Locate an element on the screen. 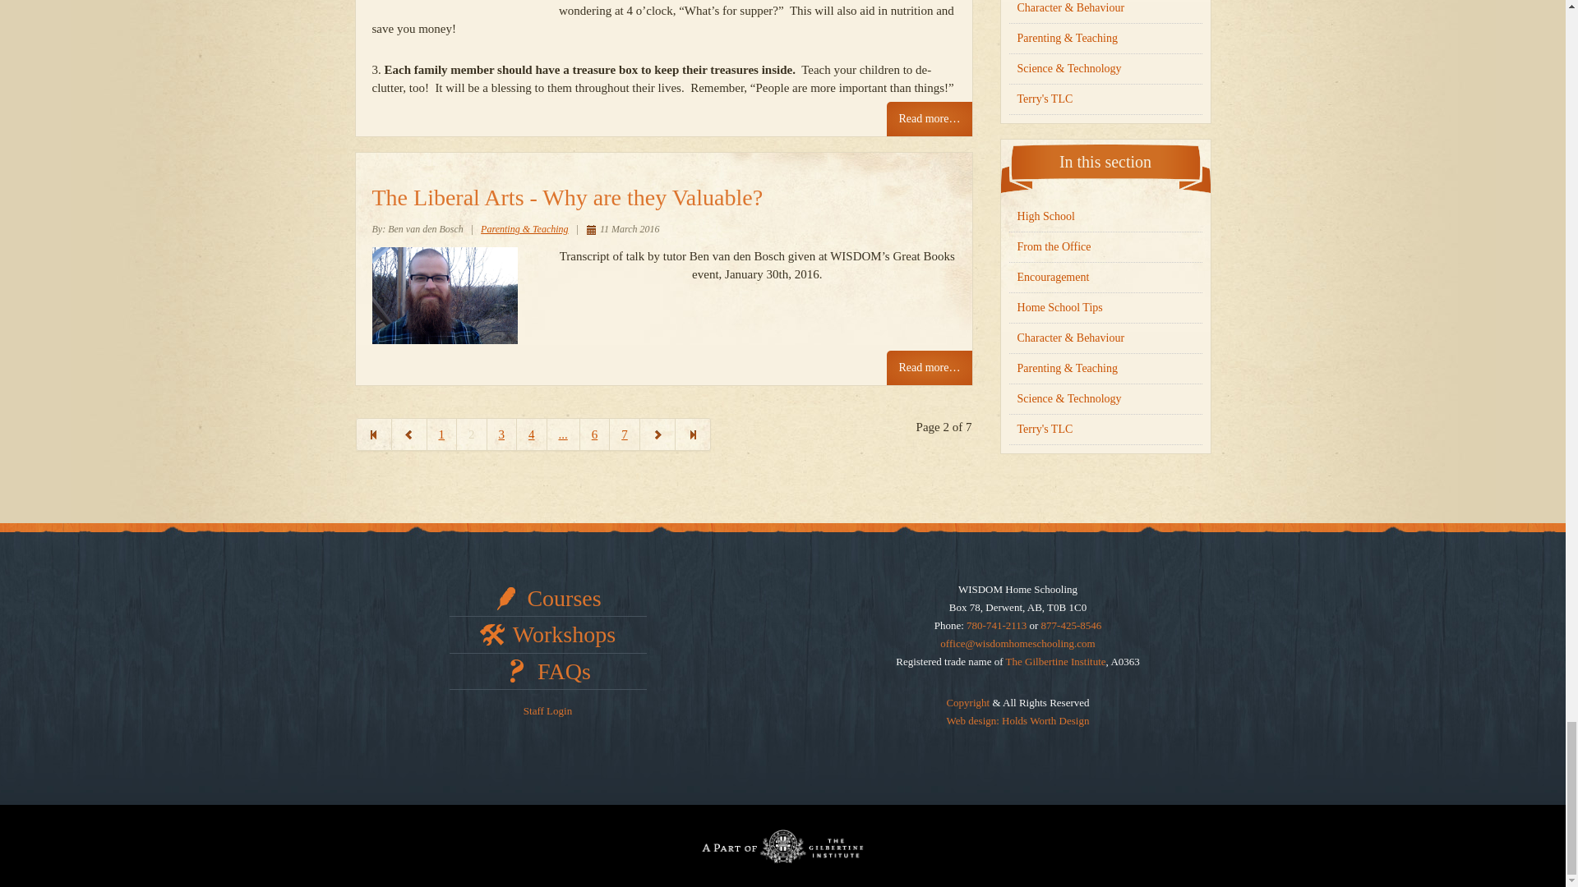 Image resolution: width=1578 pixels, height=887 pixels. 5 is located at coordinates (564, 434).